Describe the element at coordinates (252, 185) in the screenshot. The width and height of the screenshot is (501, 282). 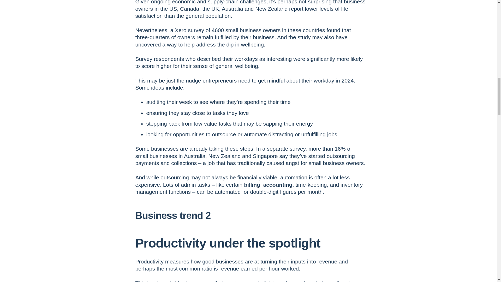
I see `billing` at that location.